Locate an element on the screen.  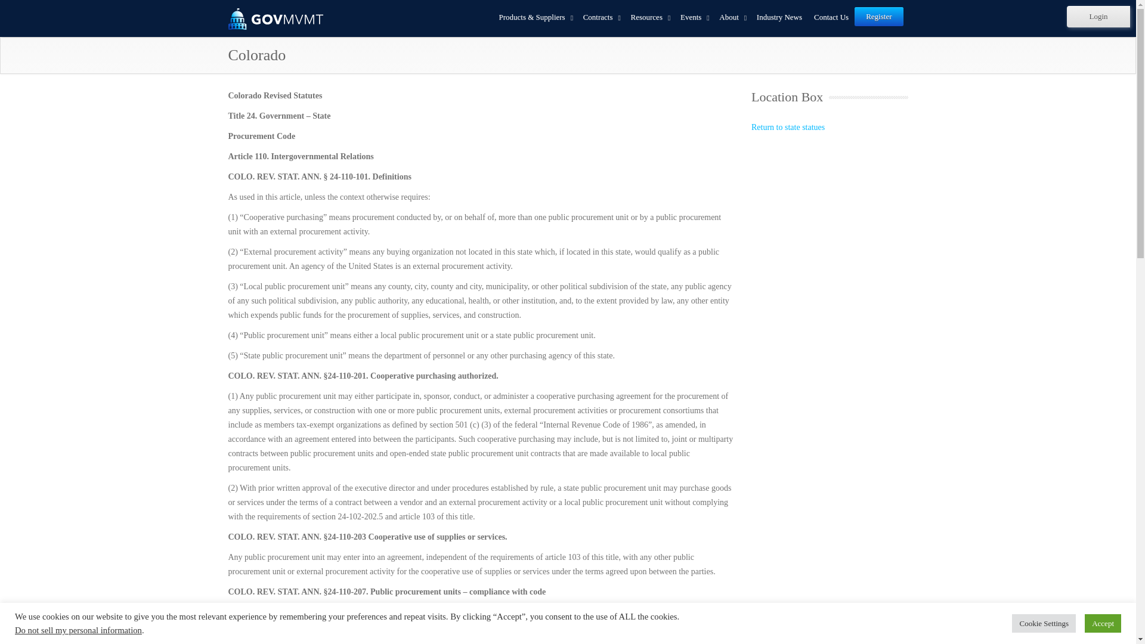
Events is located at coordinates (694, 18).